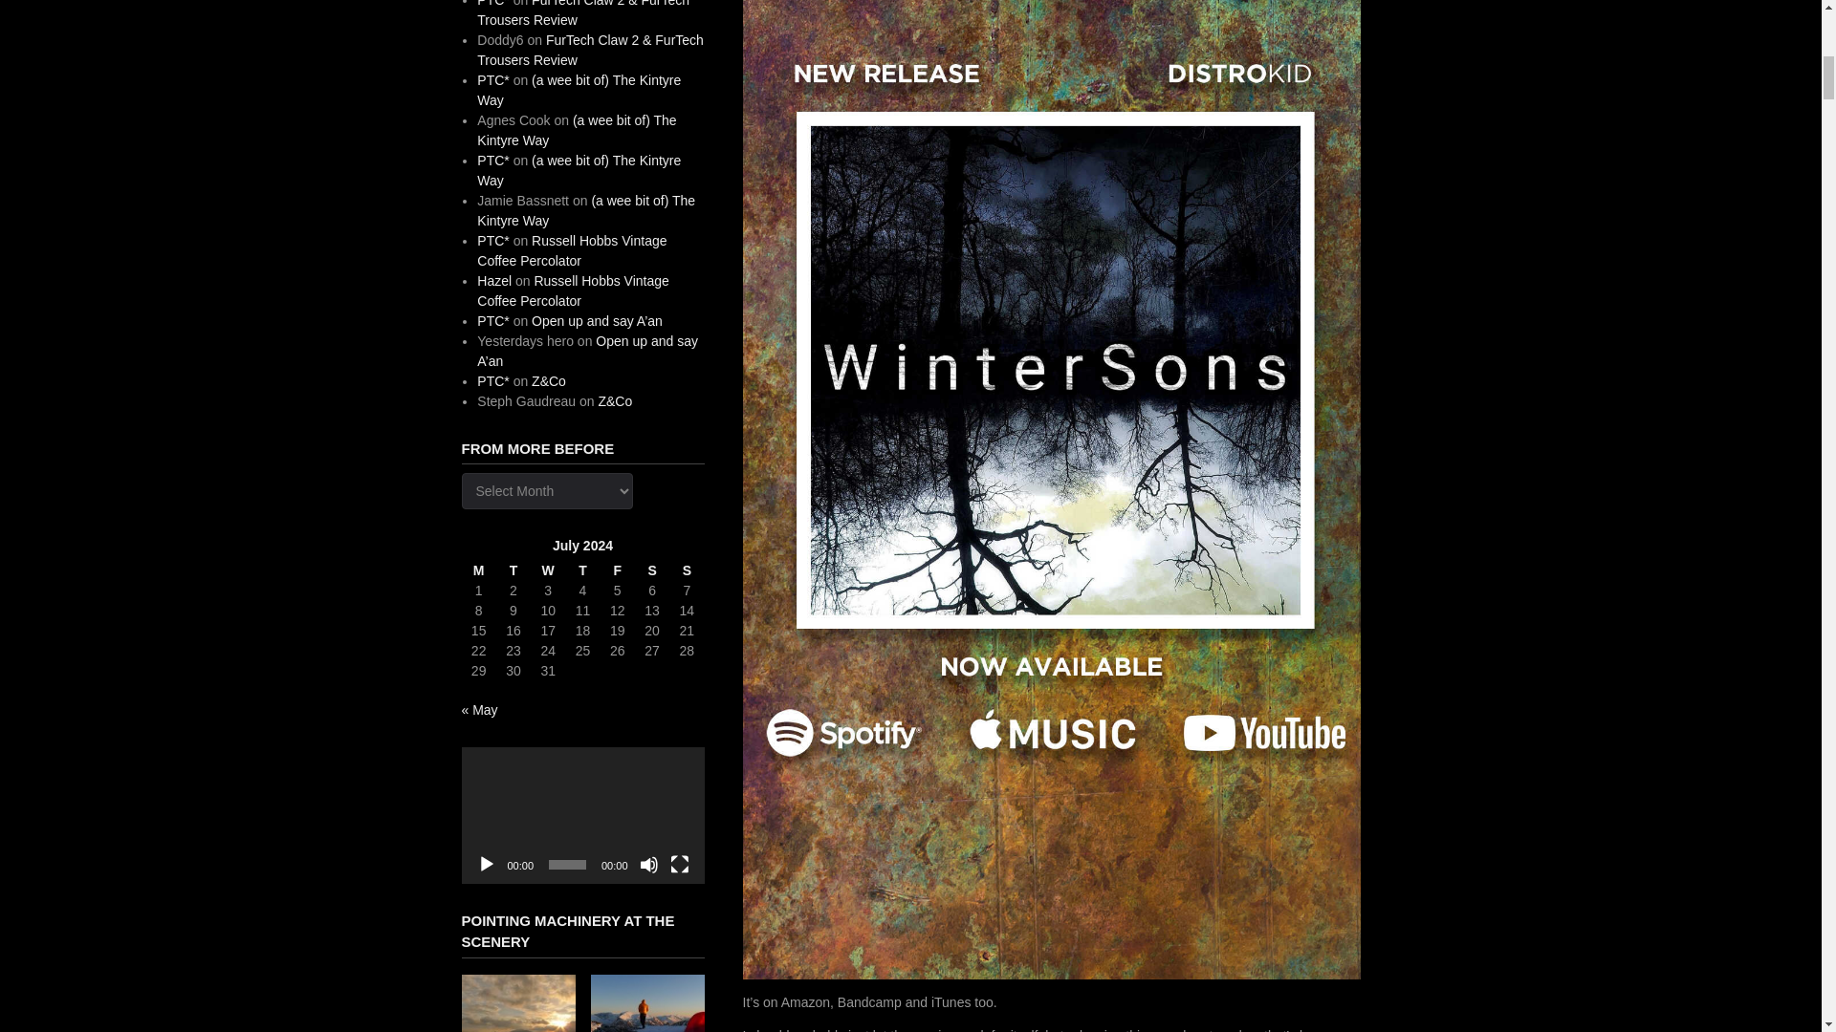  Describe the element at coordinates (652, 571) in the screenshot. I see `Saturday` at that location.